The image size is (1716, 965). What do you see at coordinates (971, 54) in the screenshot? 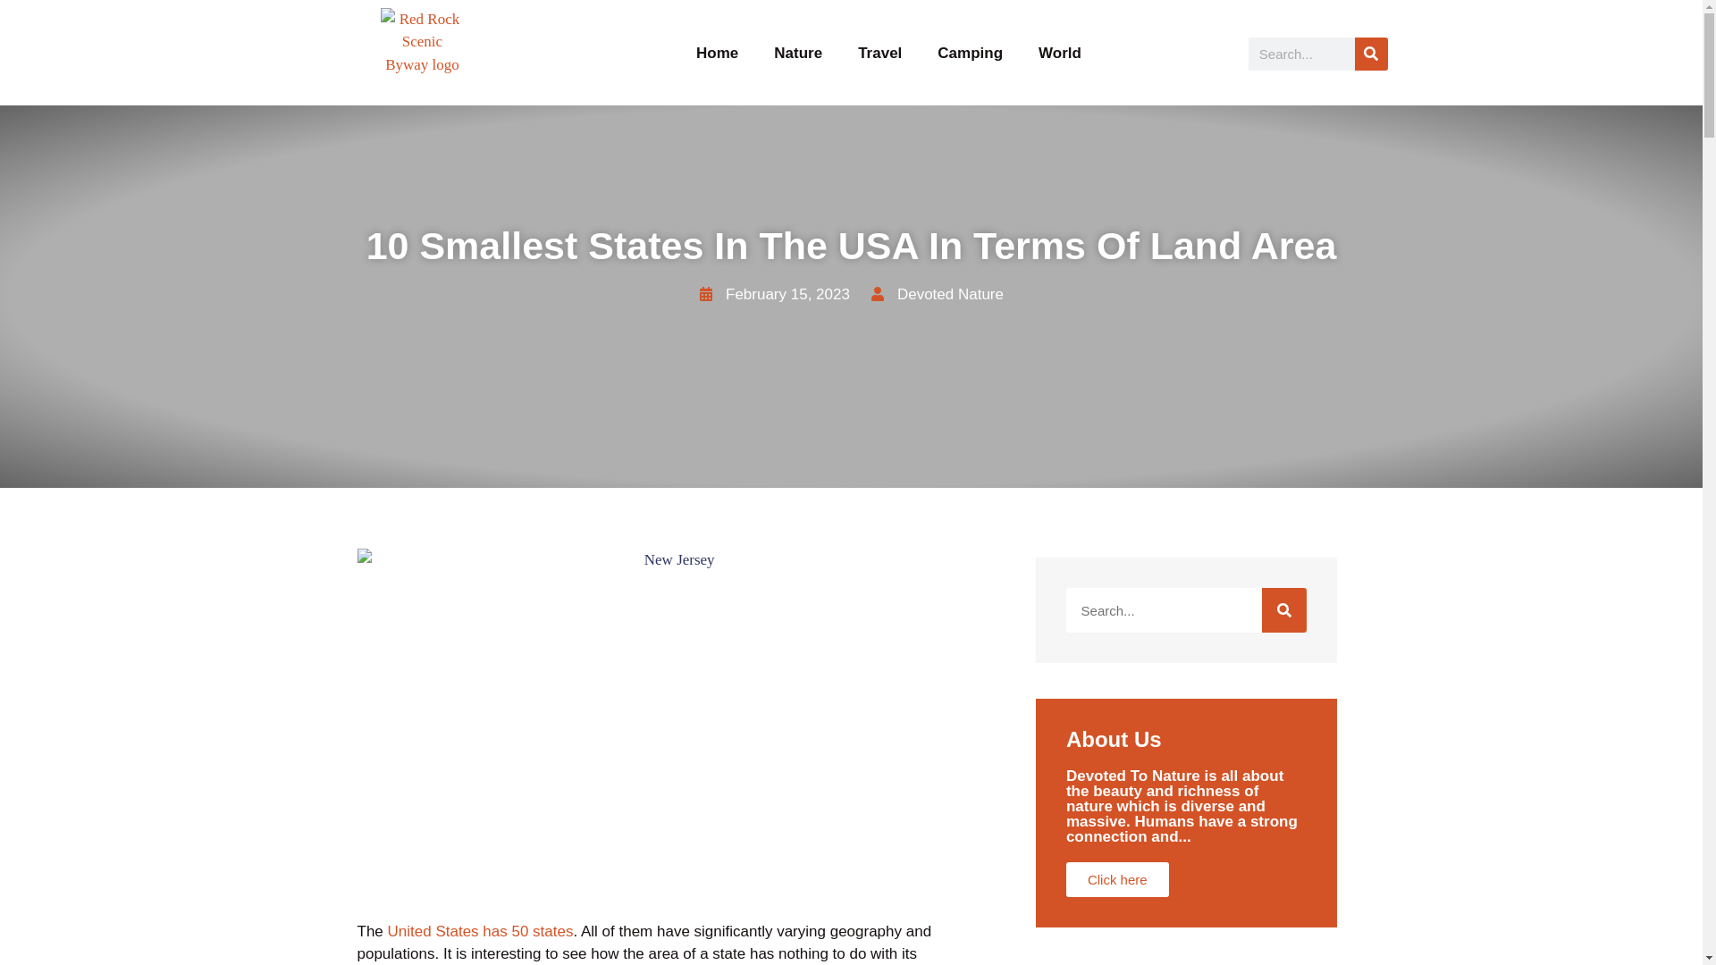
I see `Camping` at bounding box center [971, 54].